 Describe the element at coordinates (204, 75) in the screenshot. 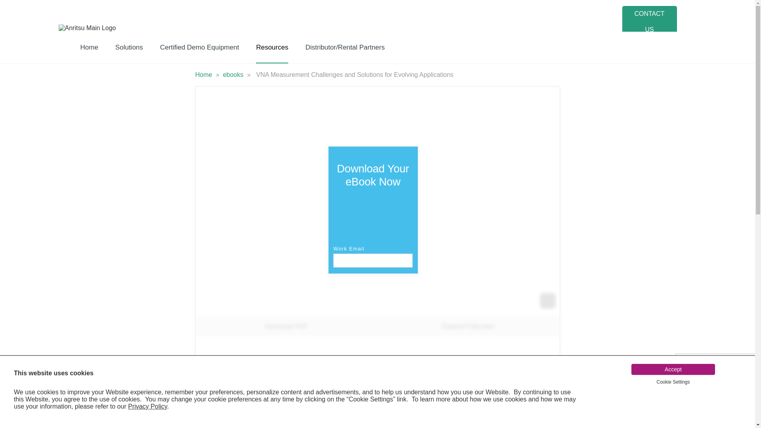

I see `Home` at that location.